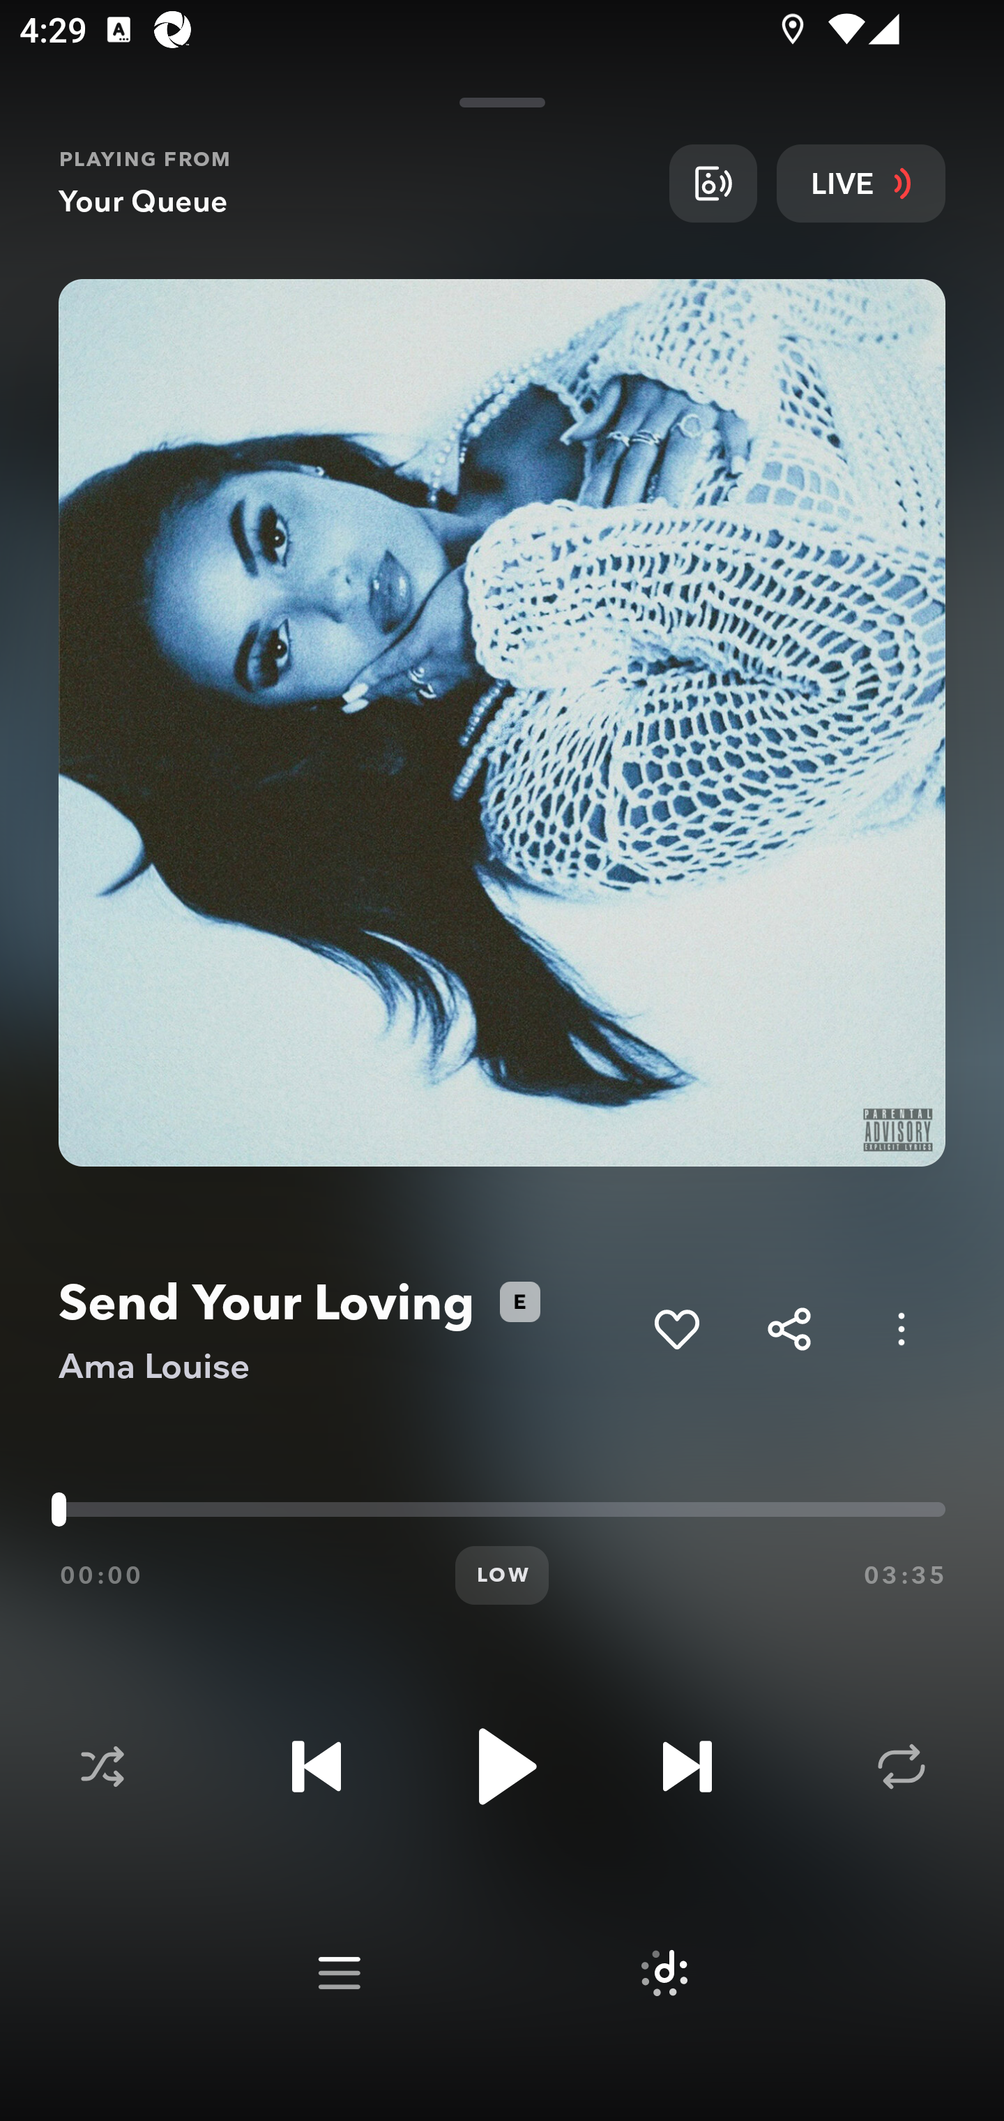  I want to click on Broadcast, so click(713, 183).